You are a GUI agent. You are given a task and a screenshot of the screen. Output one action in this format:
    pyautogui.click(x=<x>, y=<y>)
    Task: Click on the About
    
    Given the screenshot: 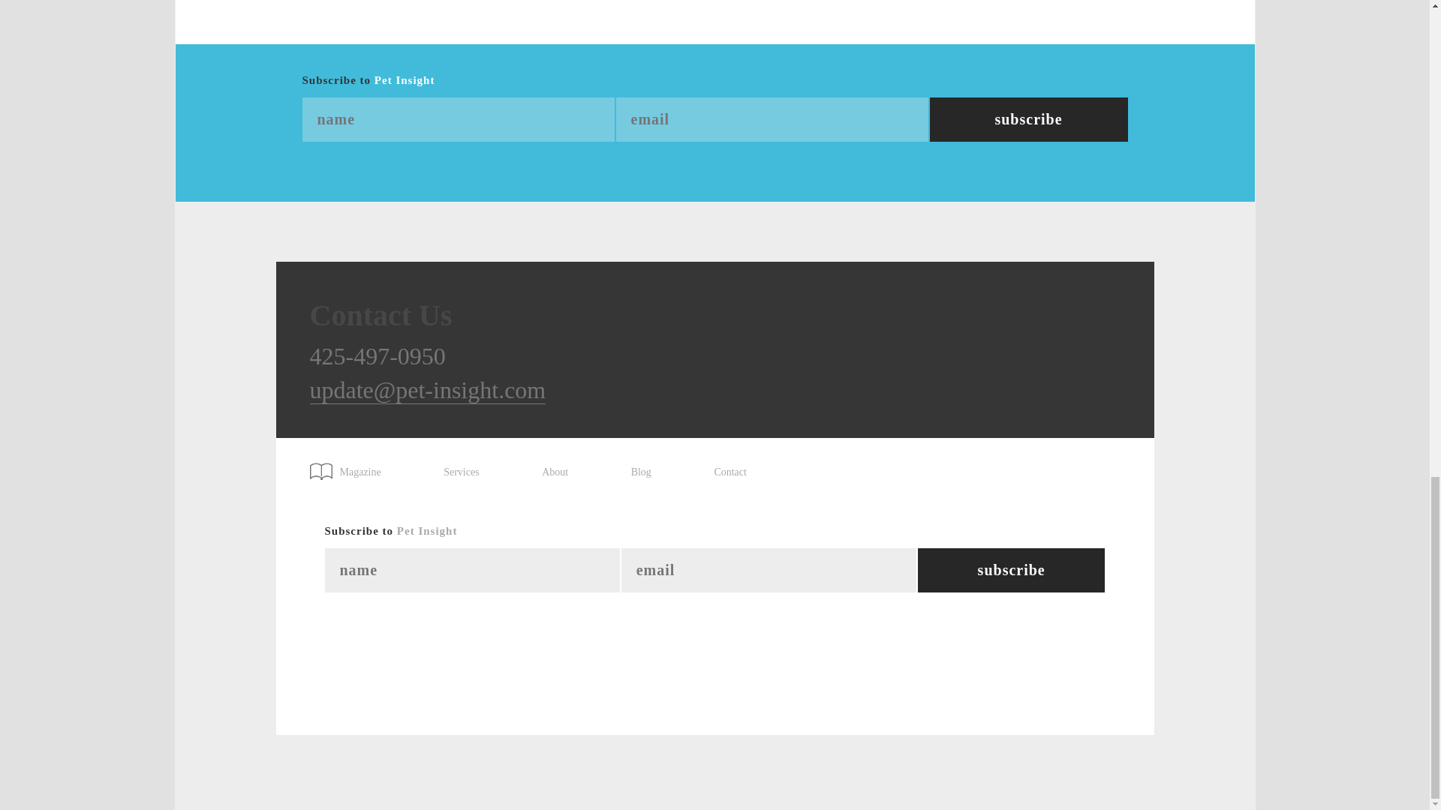 What is the action you would take?
    pyautogui.click(x=554, y=472)
    